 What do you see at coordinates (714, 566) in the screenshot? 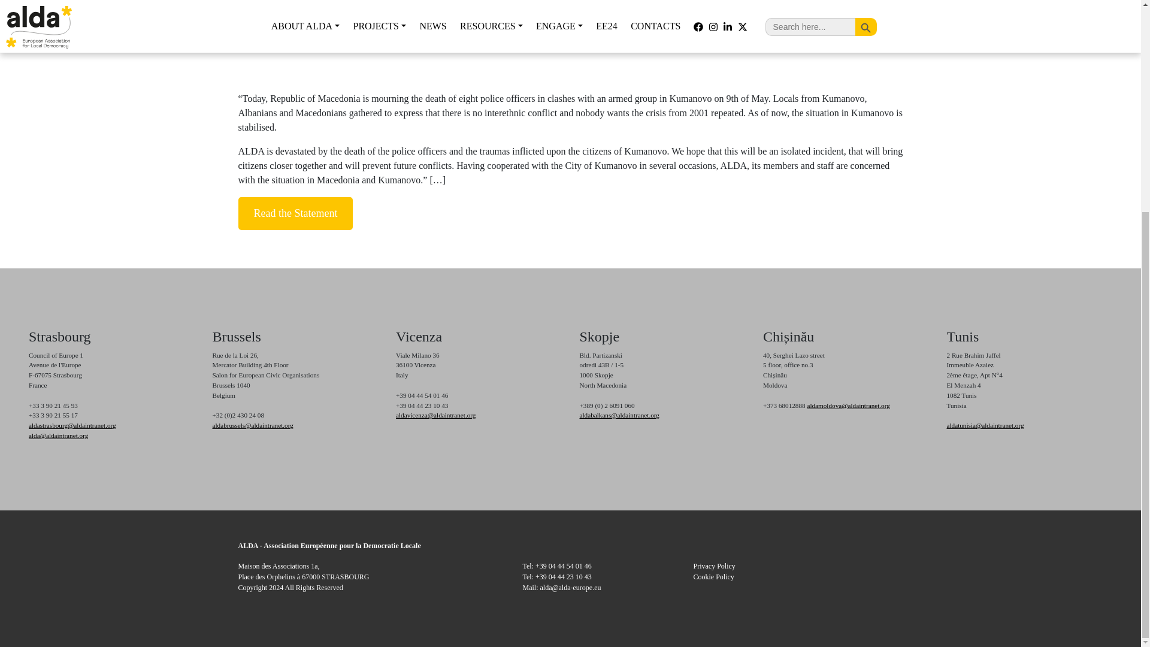
I see `Privacy Policy ` at bounding box center [714, 566].